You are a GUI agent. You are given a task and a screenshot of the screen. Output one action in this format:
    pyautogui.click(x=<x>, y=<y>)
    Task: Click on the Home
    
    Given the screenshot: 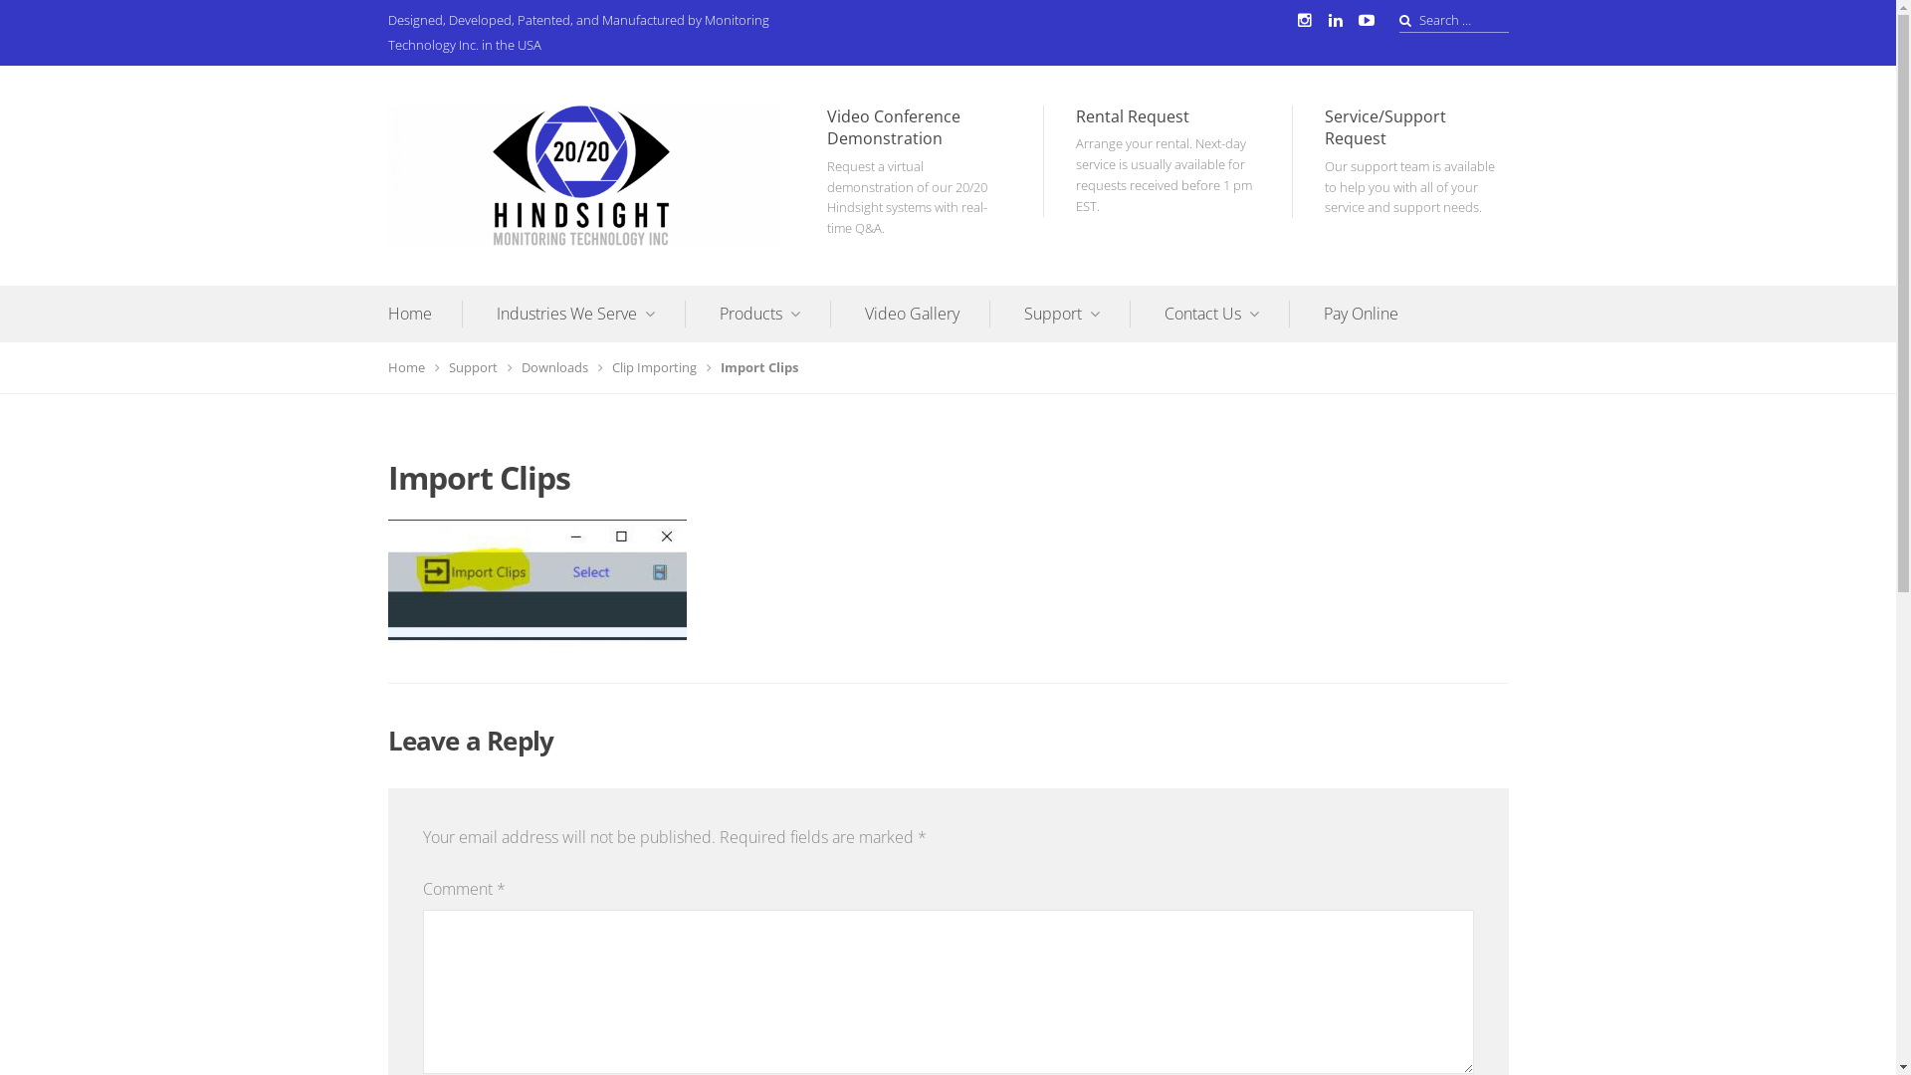 What is the action you would take?
    pyautogui.click(x=414, y=367)
    